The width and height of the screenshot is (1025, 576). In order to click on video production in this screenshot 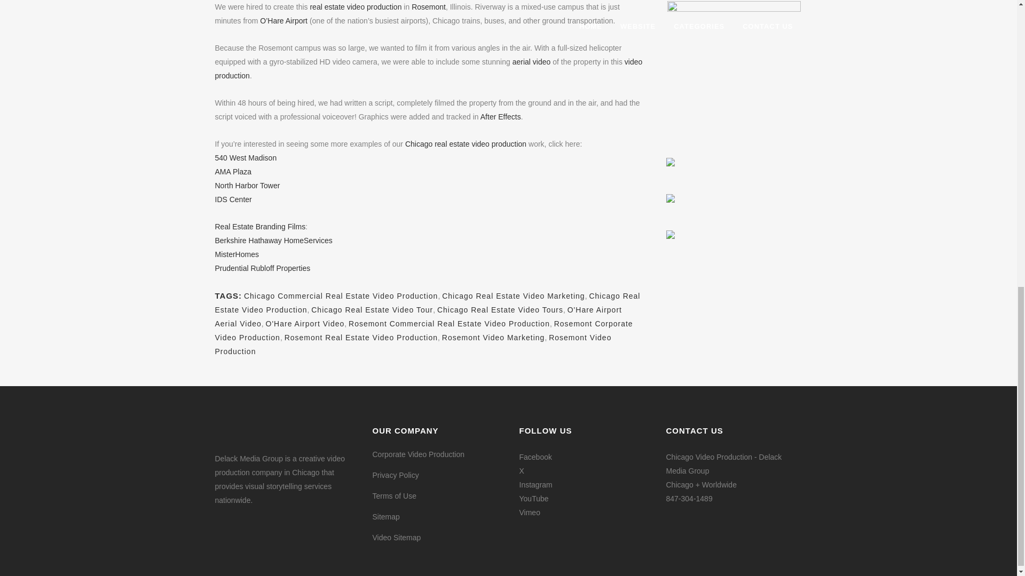, I will do `click(374, 6)`.